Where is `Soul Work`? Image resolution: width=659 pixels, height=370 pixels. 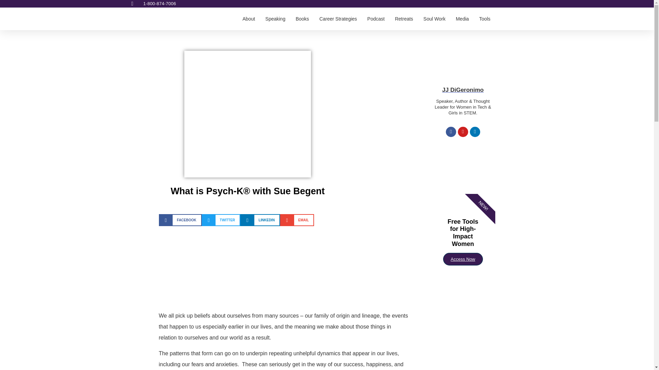
Soul Work is located at coordinates (435, 18).